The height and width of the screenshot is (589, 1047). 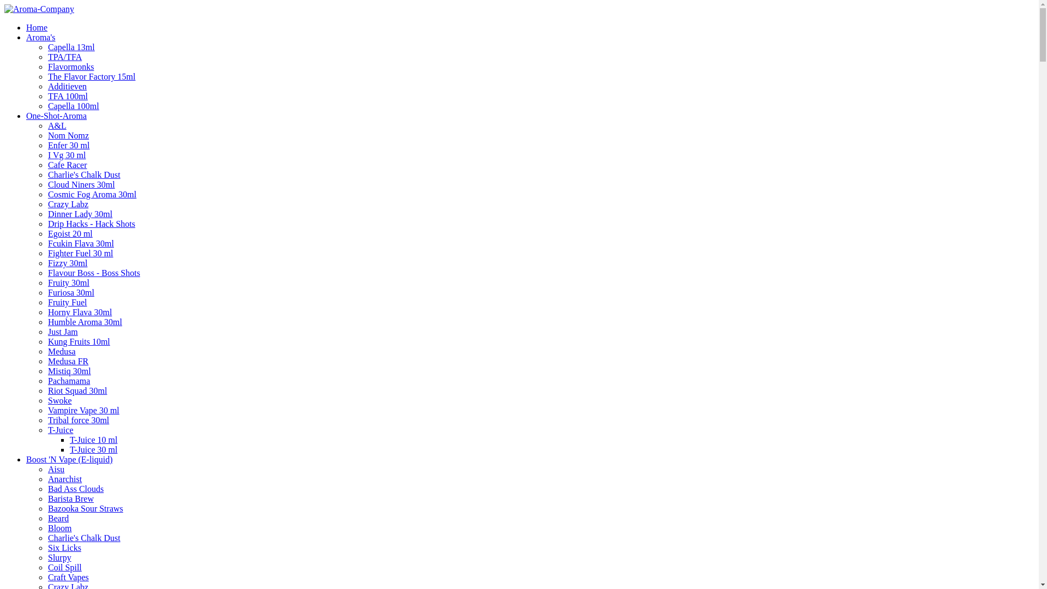 I want to click on Fcukin Flava 30ml, so click(x=81, y=243).